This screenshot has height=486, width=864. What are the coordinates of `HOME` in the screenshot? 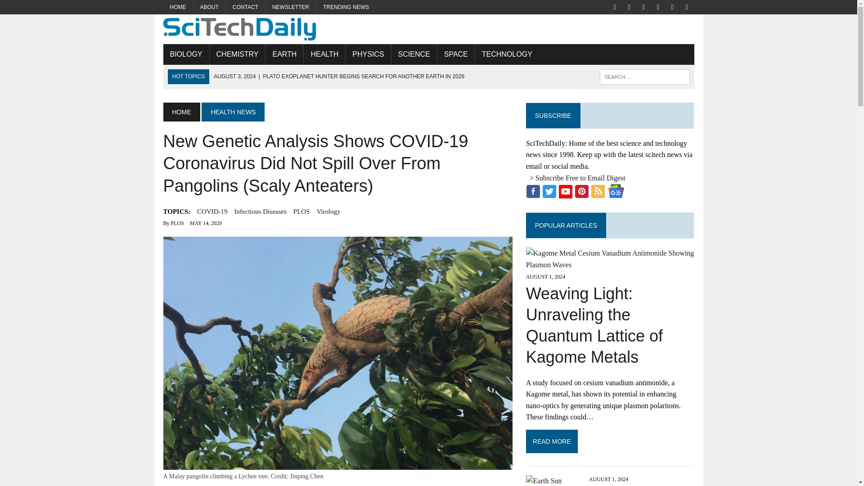 It's located at (181, 112).